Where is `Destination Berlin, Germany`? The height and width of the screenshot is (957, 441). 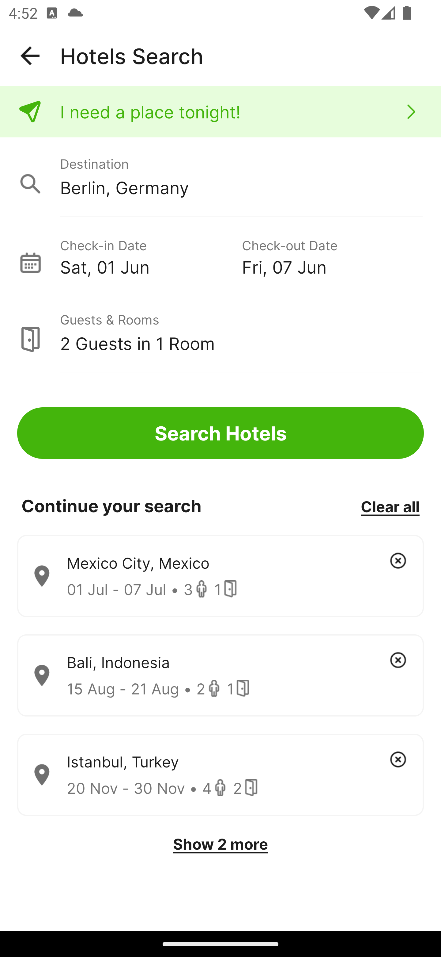 Destination Berlin, Germany is located at coordinates (221, 177).